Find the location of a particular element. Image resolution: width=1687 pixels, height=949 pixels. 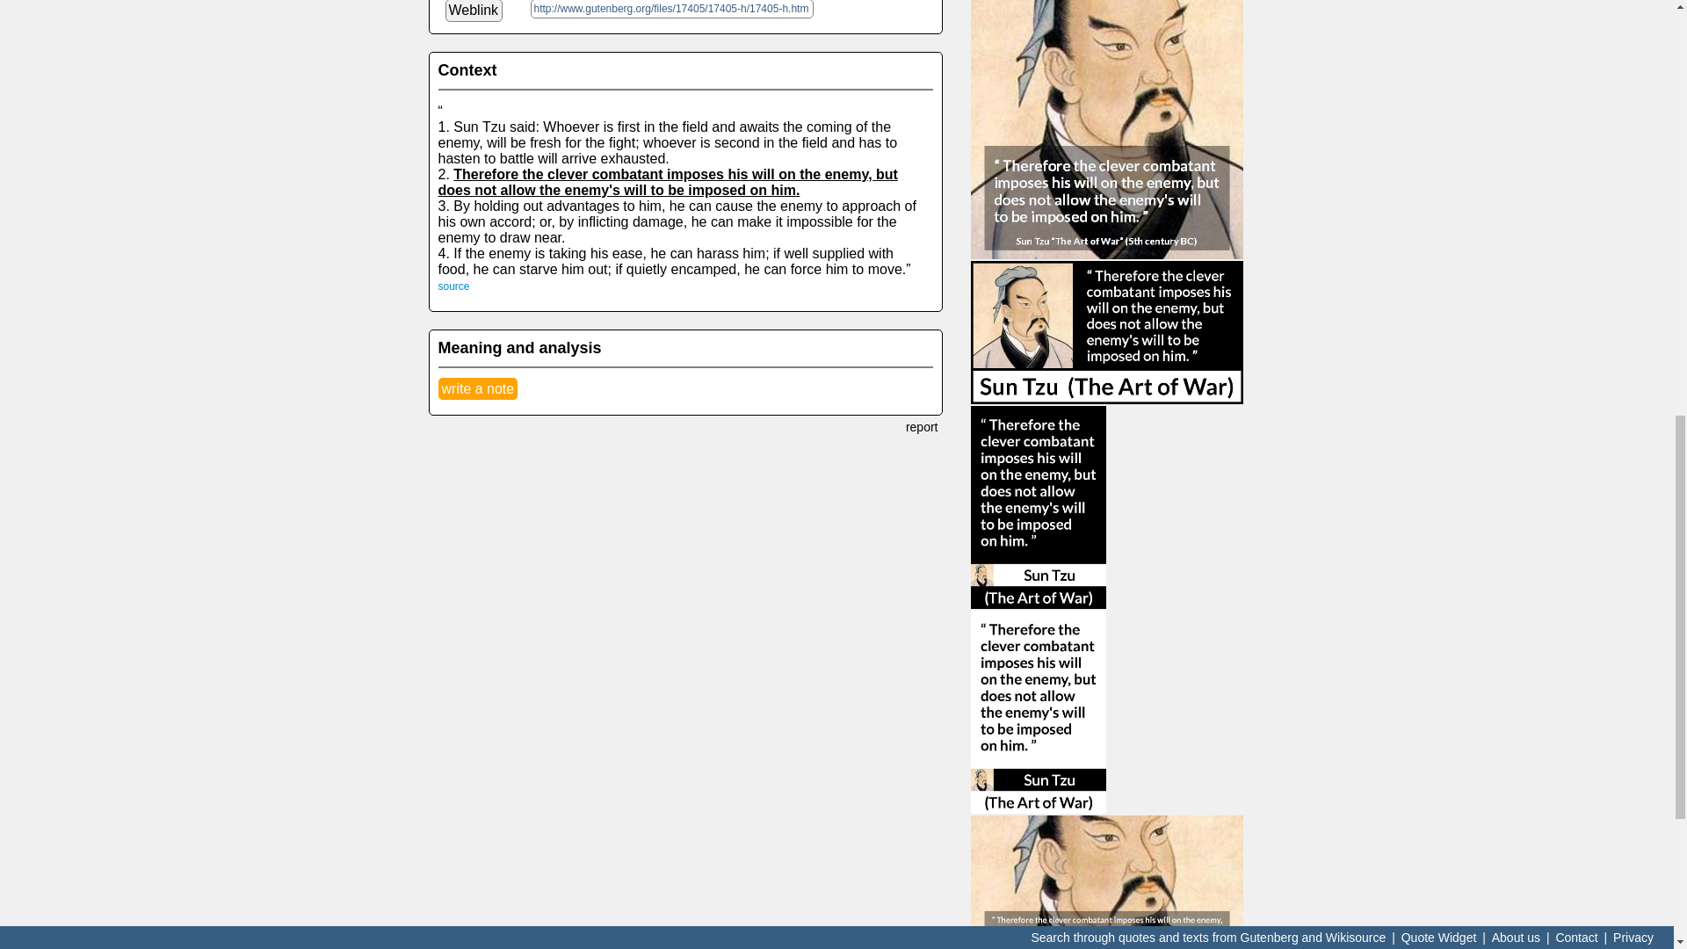

Sun Tzu quote about enemies from The Art of War is located at coordinates (1107, 129).